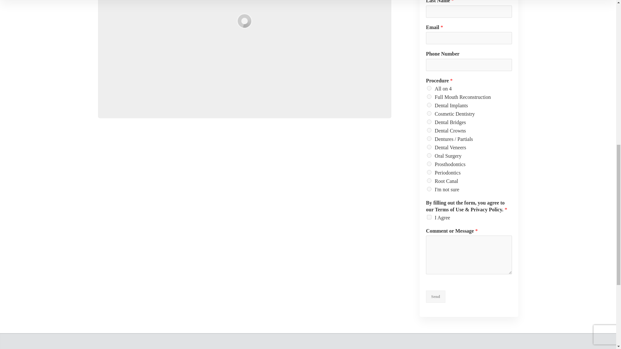 The height and width of the screenshot is (349, 621). I want to click on Oral Surgery, so click(429, 155).